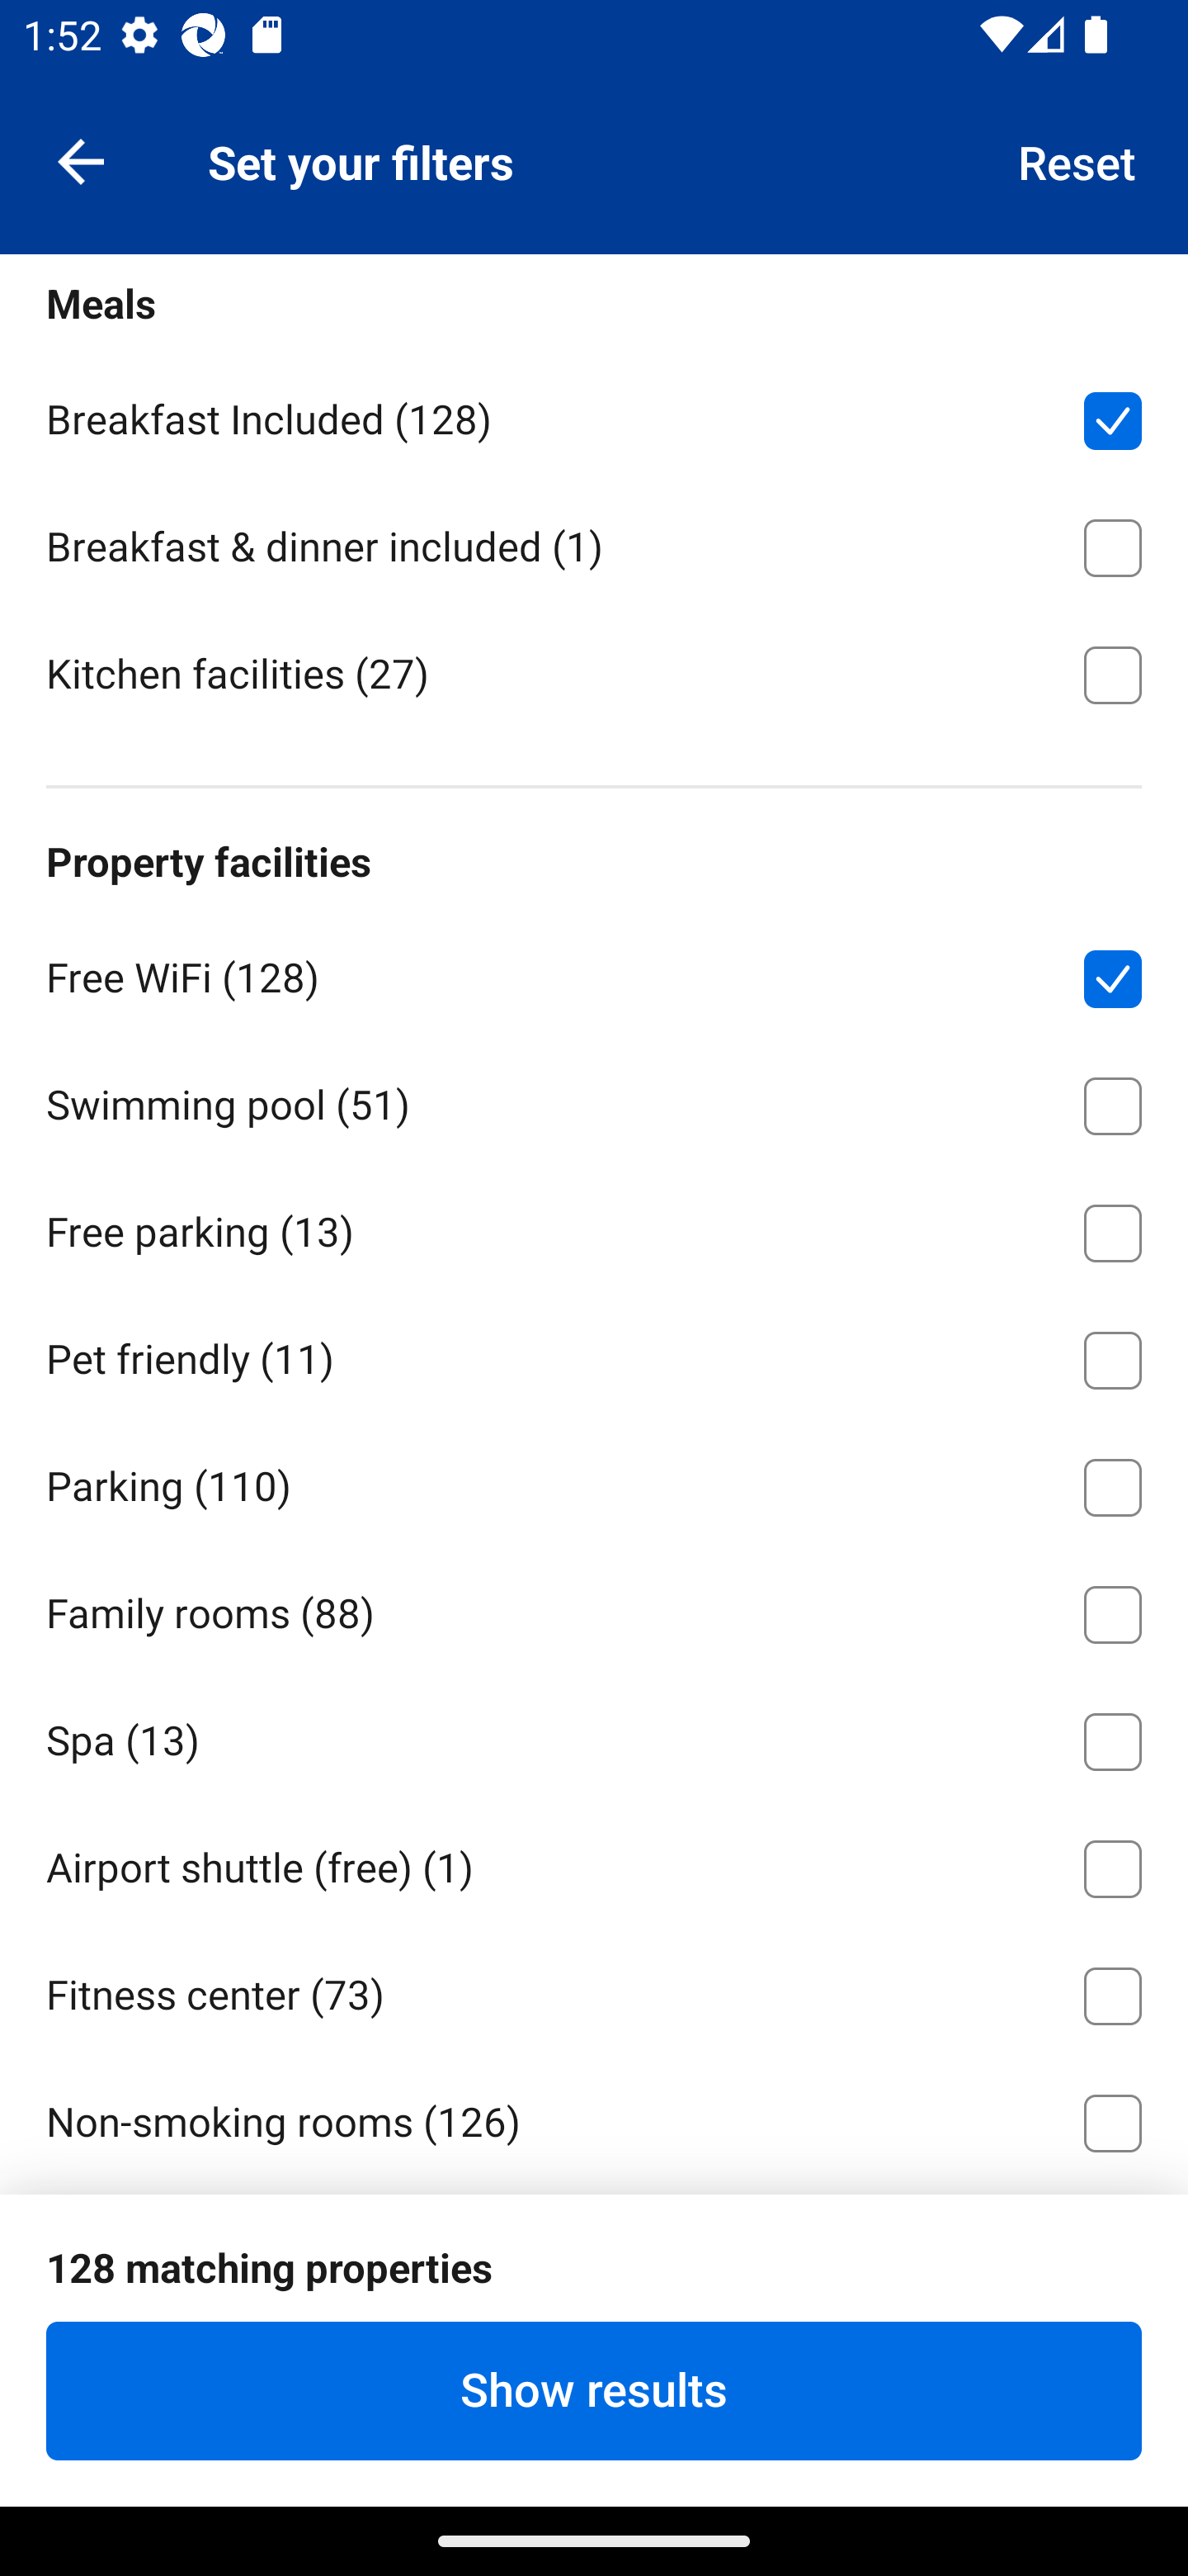 The image size is (1188, 2576). I want to click on Breakfast Included ⁦(128), so click(594, 416).